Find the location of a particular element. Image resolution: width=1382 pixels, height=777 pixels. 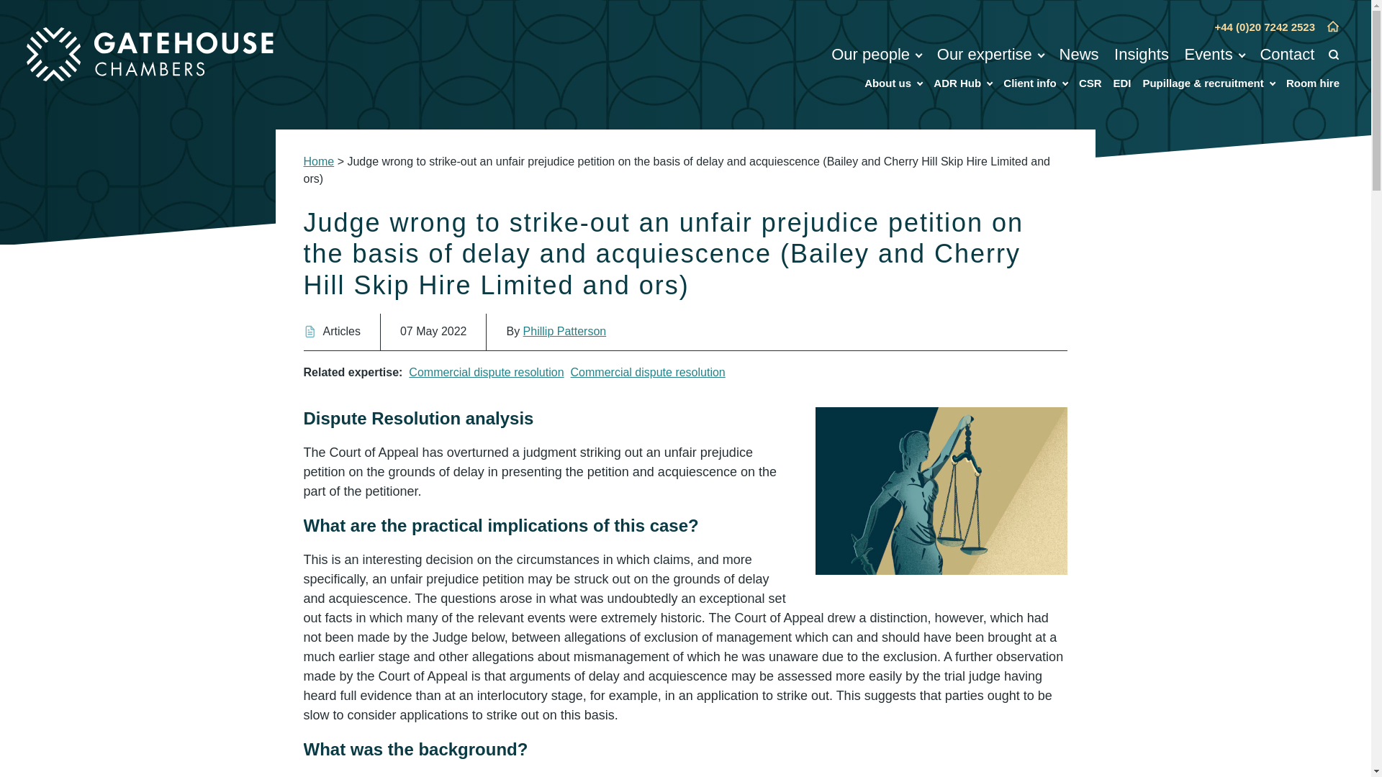

Go to Gatehouse Chambers. is located at coordinates (319, 161).